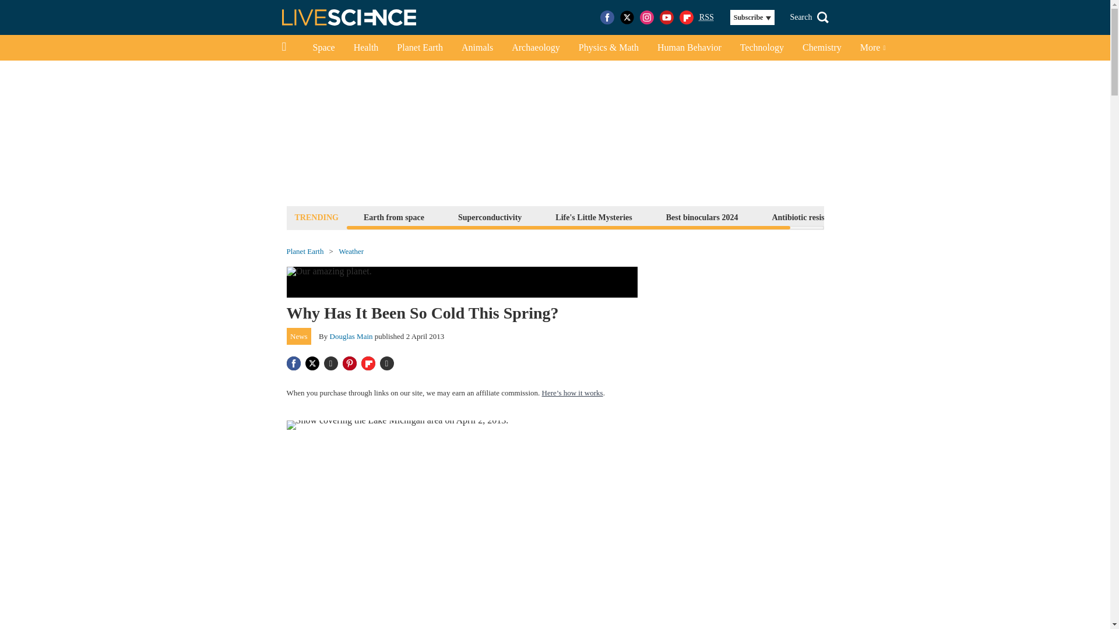  I want to click on RSS, so click(706, 17).